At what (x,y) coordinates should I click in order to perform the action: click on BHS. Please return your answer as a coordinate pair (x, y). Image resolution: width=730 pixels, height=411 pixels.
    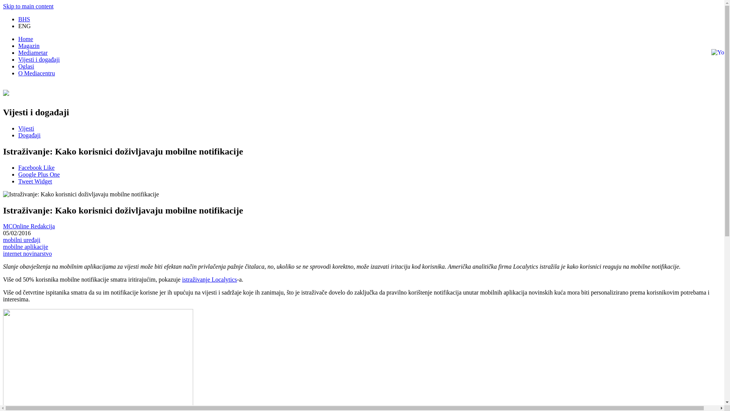
    Looking at the image, I should click on (24, 19).